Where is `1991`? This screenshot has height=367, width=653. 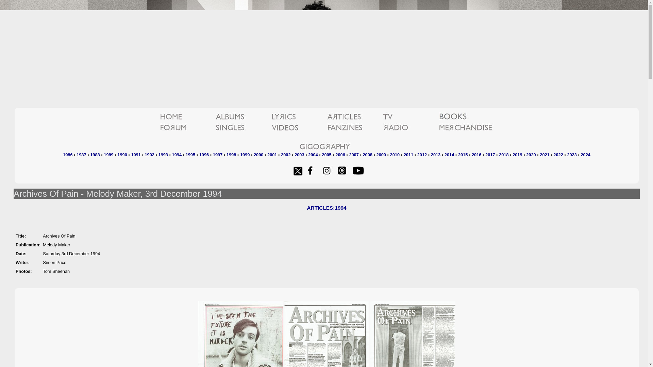
1991 is located at coordinates (135, 155).